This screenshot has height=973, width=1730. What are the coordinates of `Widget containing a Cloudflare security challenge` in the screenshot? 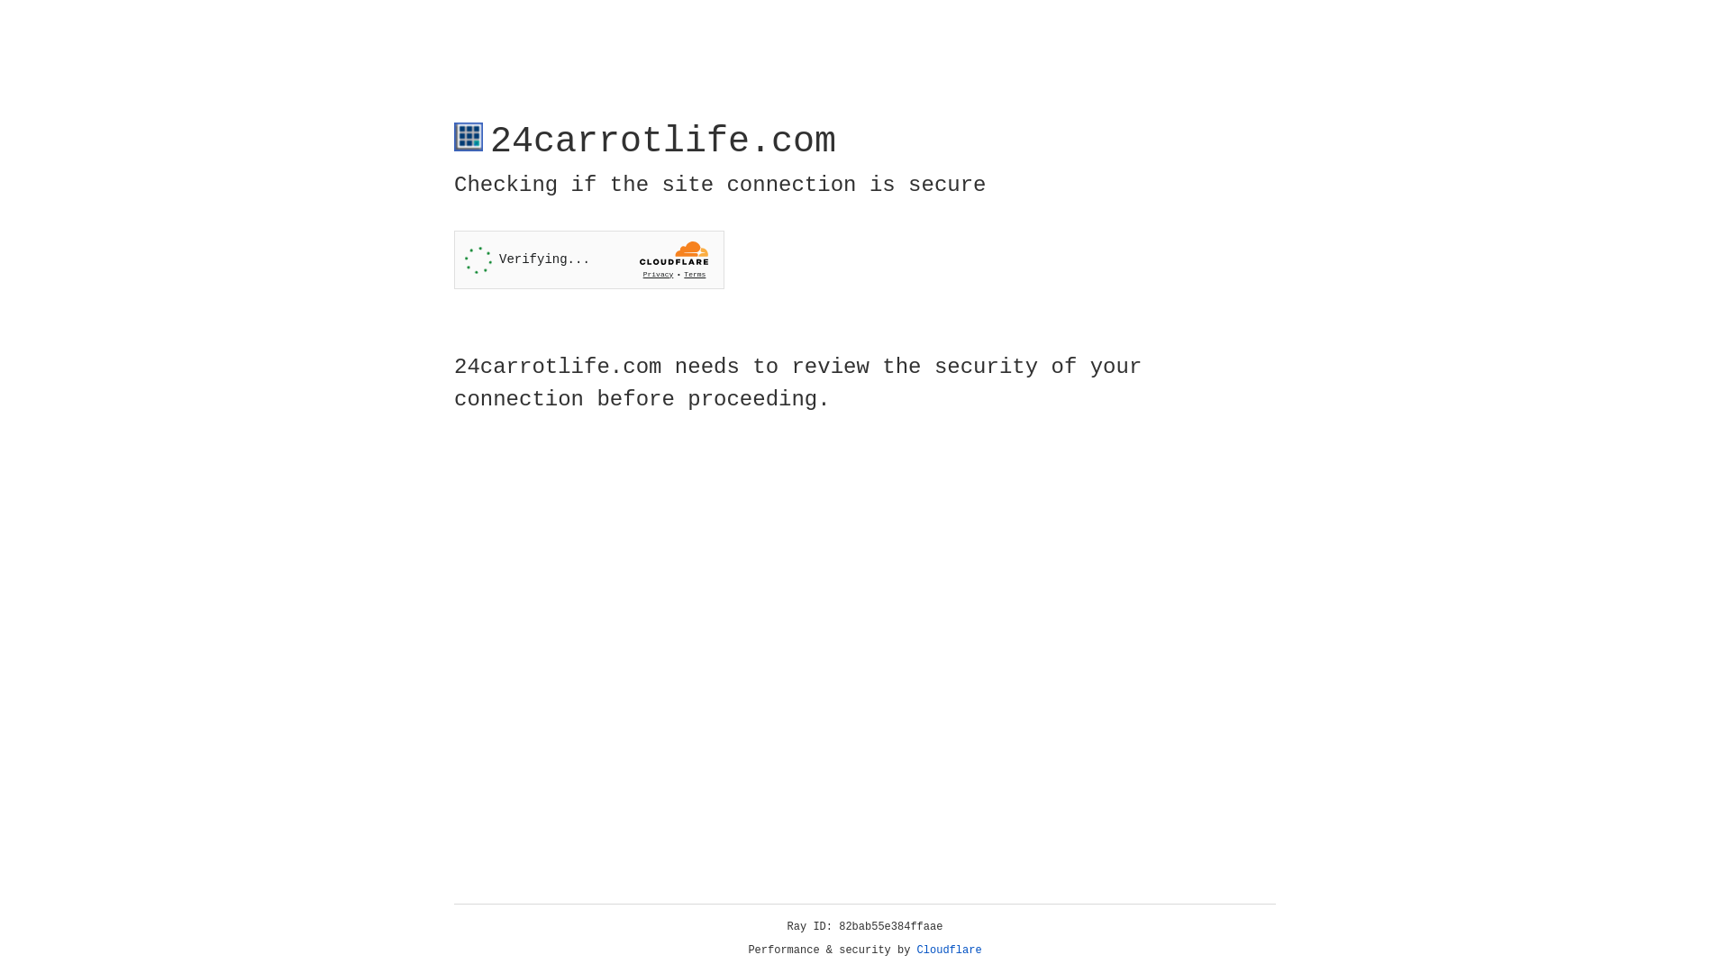 It's located at (589, 259).